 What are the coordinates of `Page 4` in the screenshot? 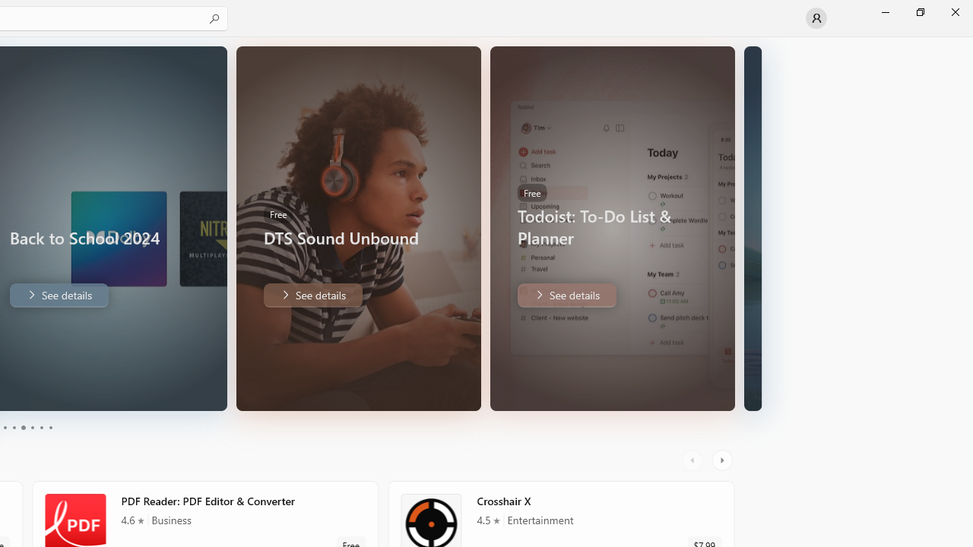 It's located at (32, 427).